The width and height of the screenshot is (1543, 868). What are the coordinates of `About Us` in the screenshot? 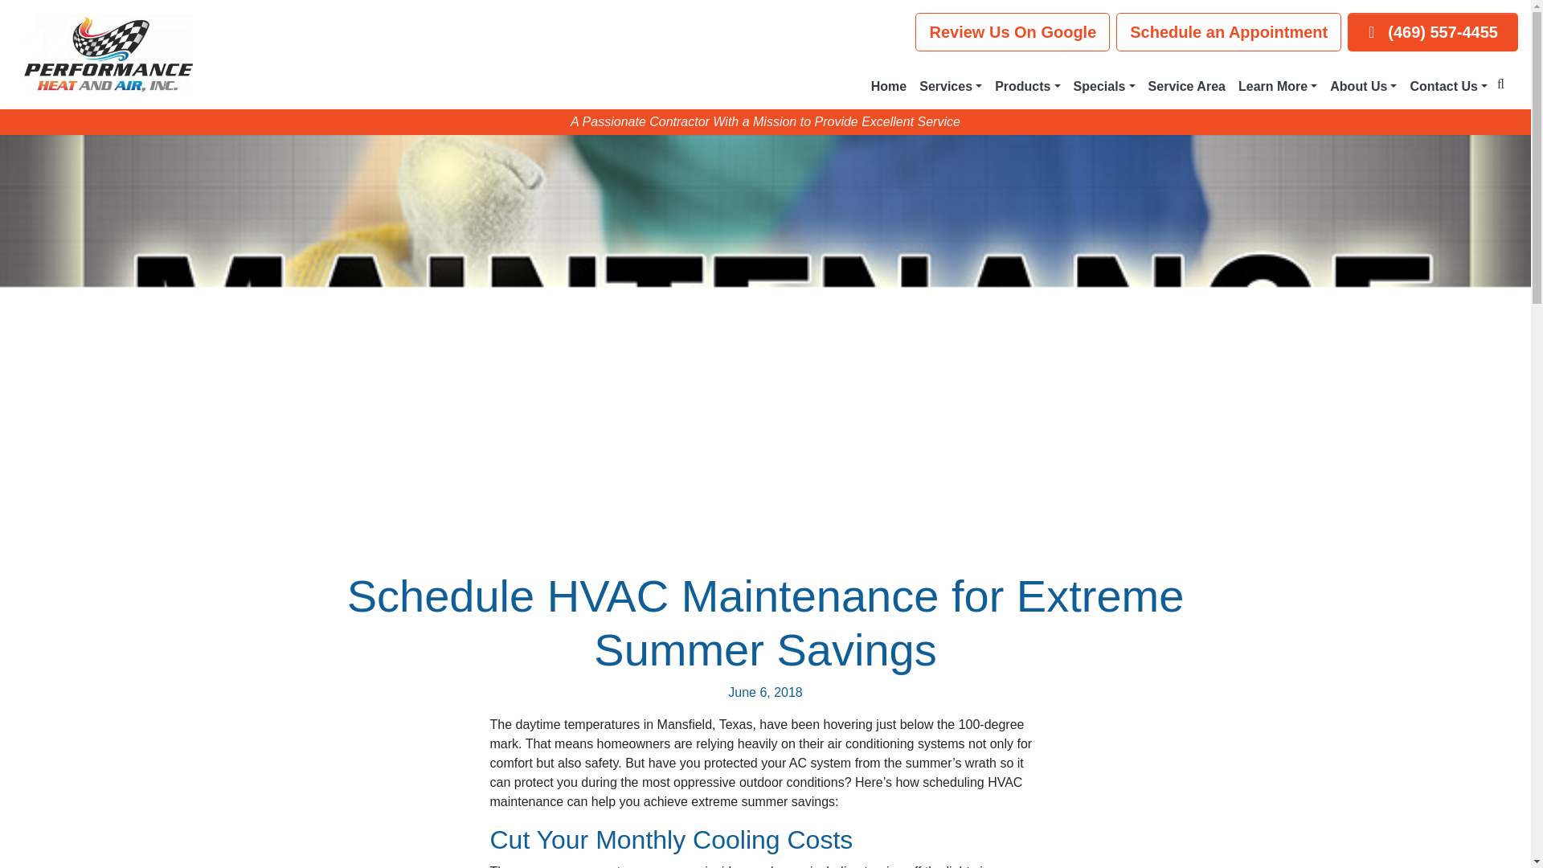 It's located at (1363, 87).